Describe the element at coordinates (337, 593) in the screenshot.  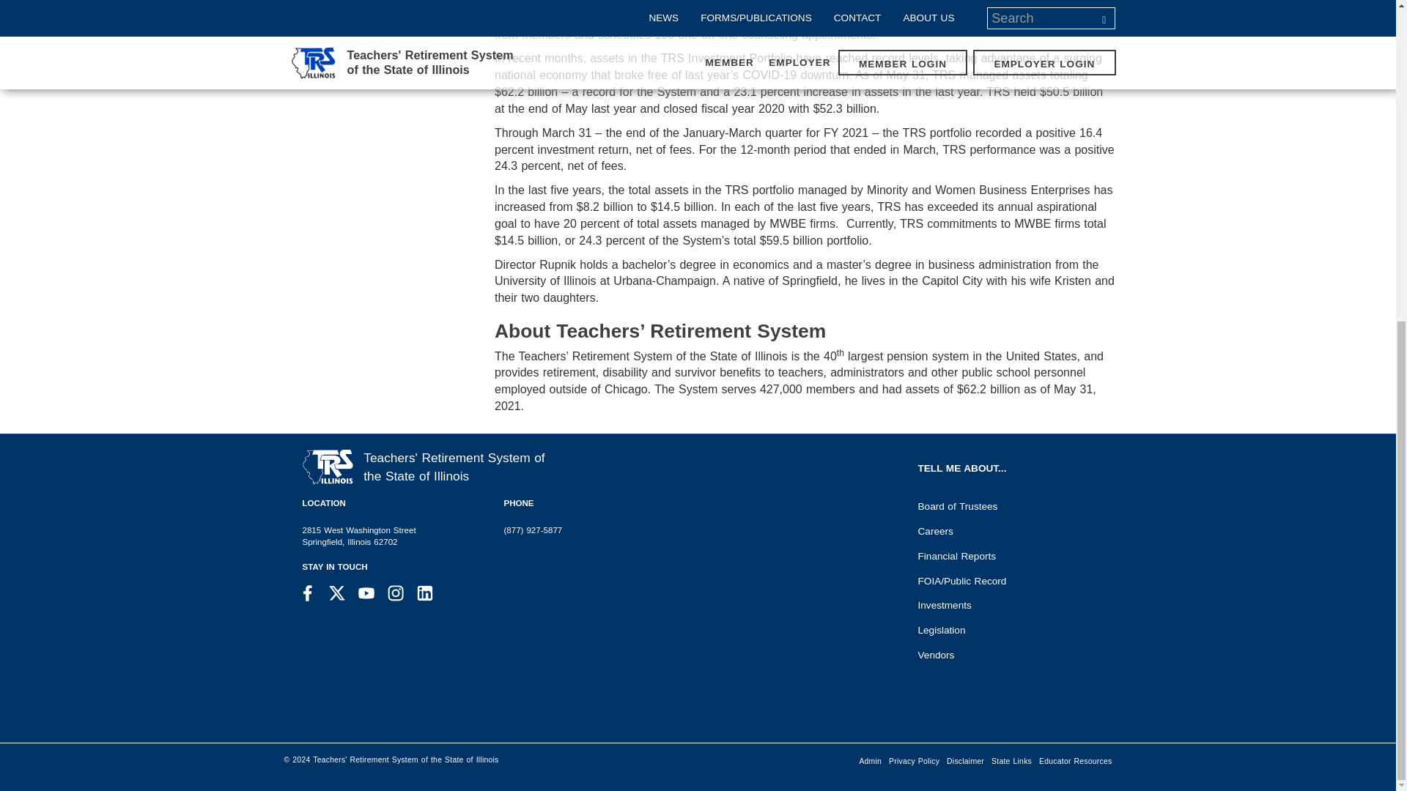
I see `Twitter` at that location.